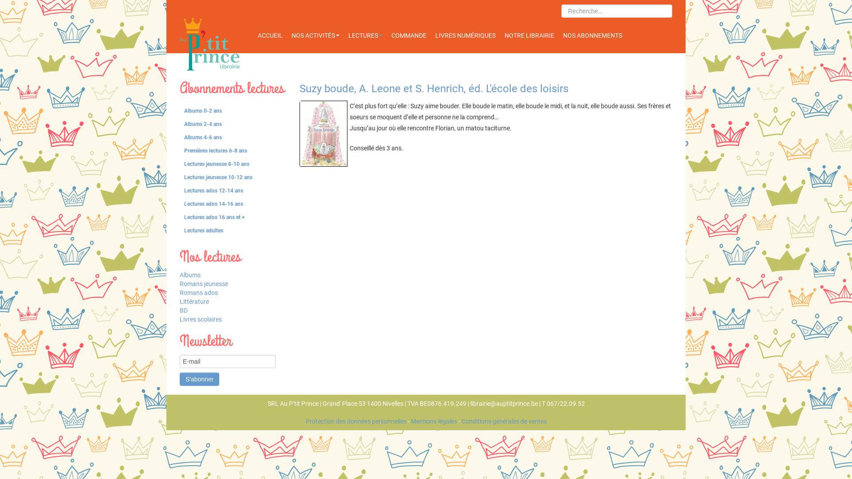 Image resolution: width=852 pixels, height=479 pixels. Describe the element at coordinates (233, 293) in the screenshot. I see `Romans ados` at that location.